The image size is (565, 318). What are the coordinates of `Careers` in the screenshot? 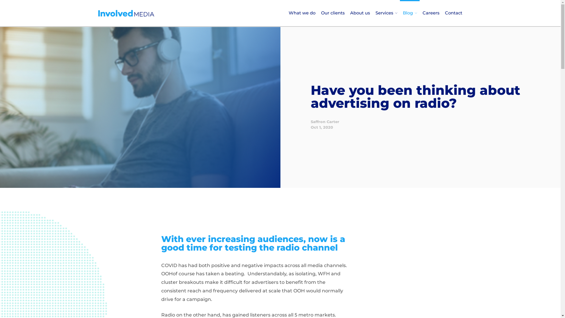 It's located at (431, 13).